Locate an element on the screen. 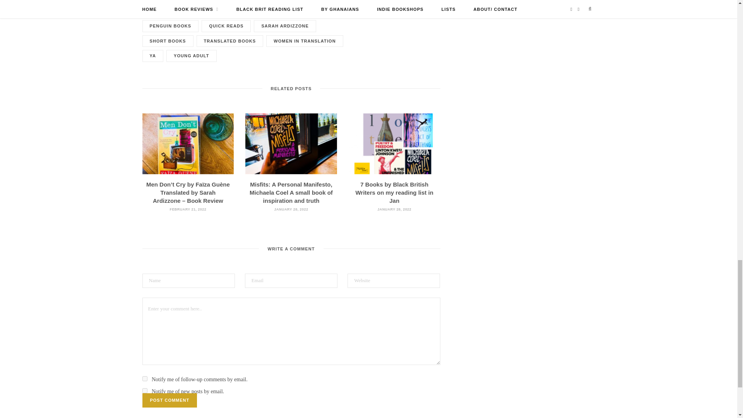 Image resolution: width=743 pixels, height=418 pixels. QUICK READS is located at coordinates (226, 26).